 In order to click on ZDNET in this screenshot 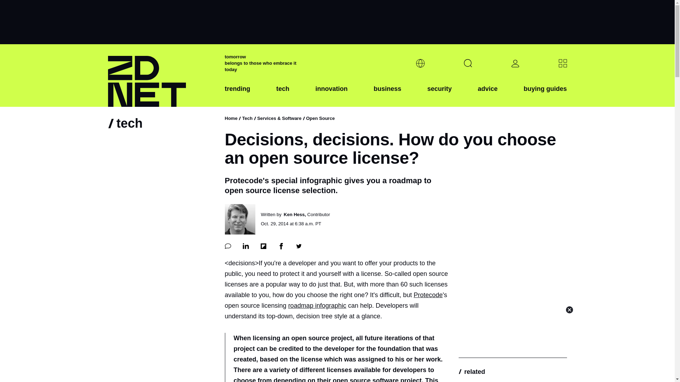, I will do `click(161, 76)`.